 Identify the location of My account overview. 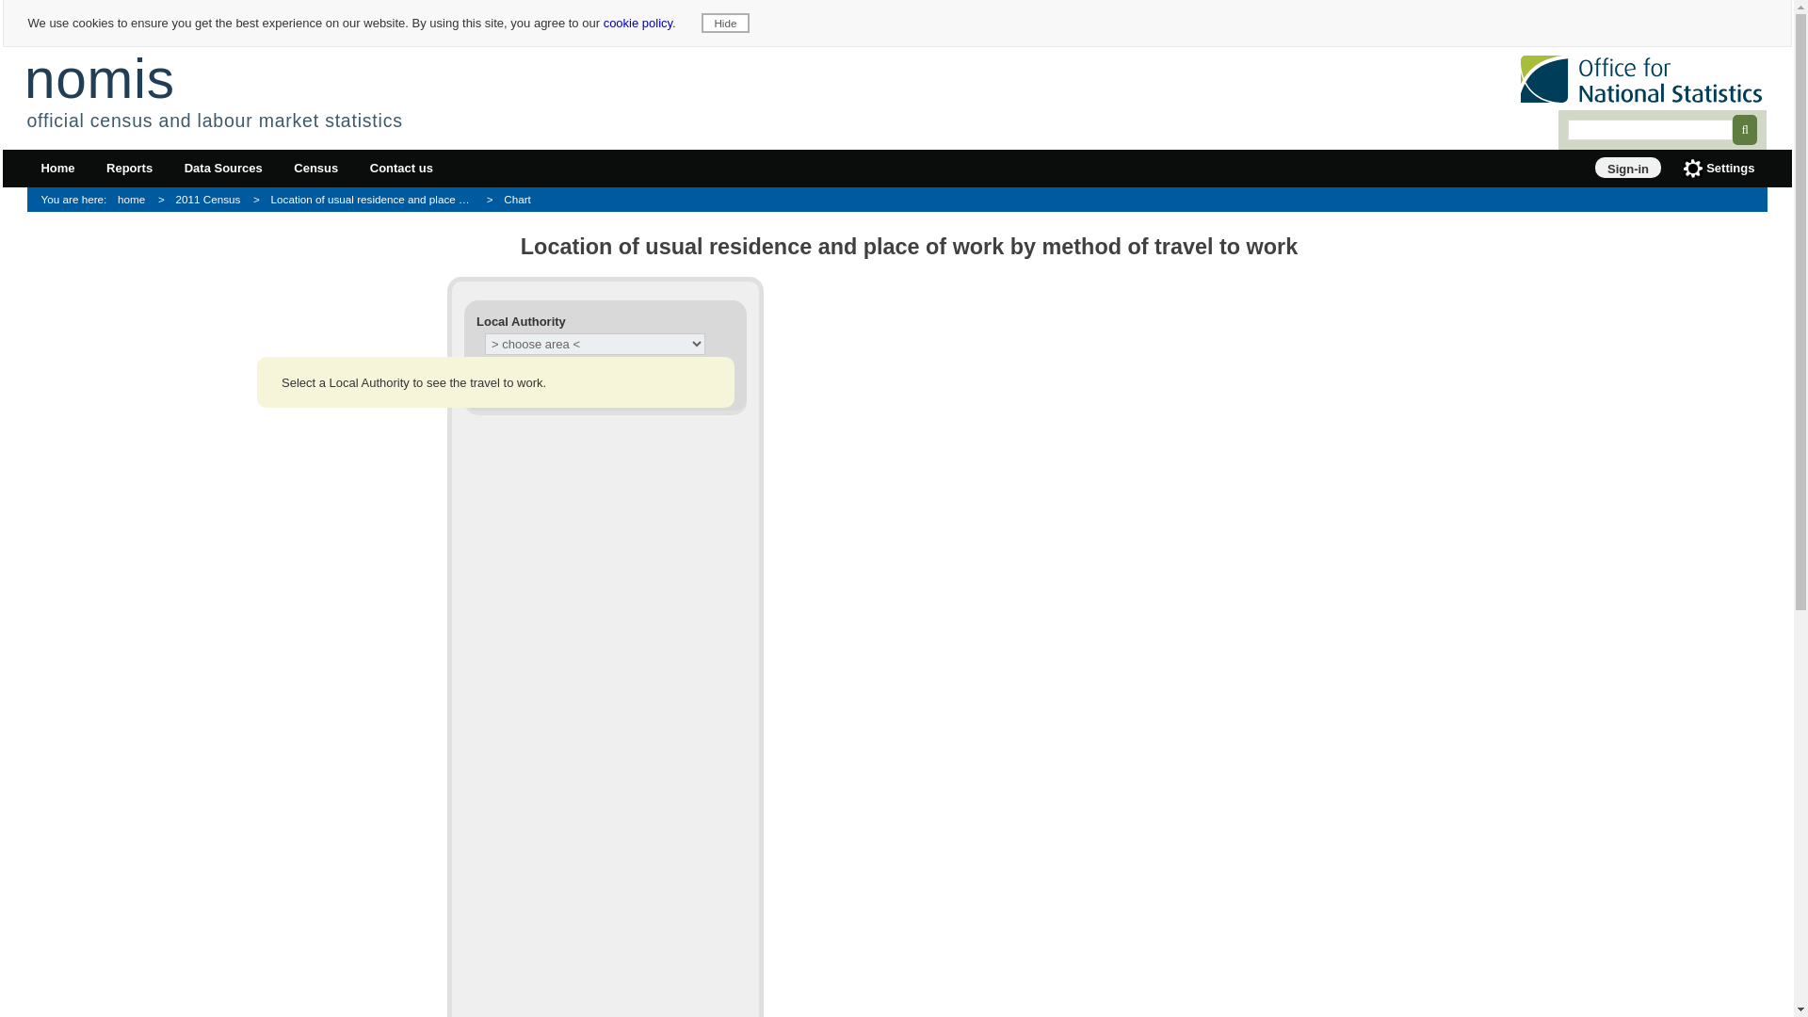
(1627, 168).